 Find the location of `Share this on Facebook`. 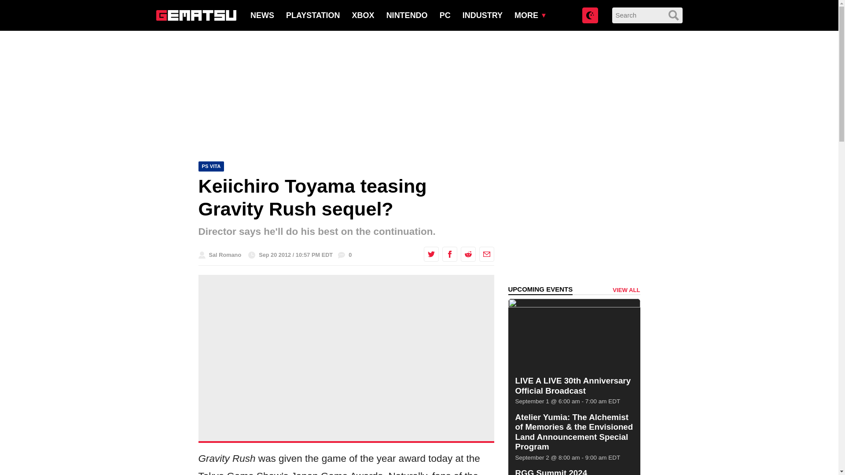

Share this on Facebook is located at coordinates (449, 254).